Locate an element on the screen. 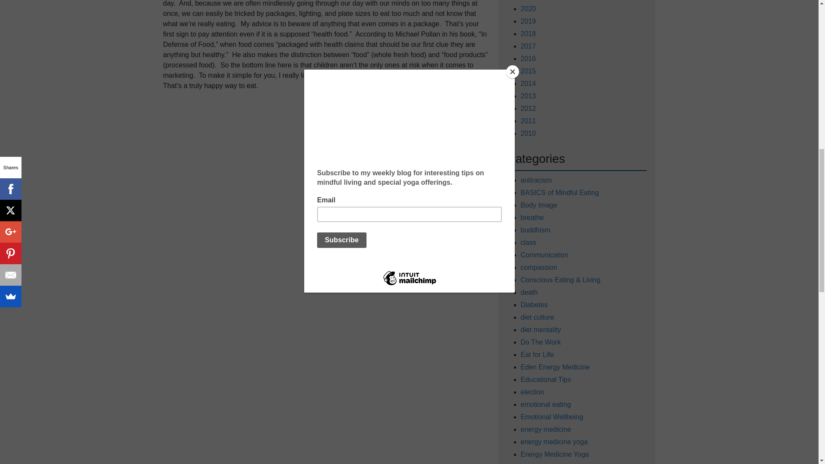 The width and height of the screenshot is (825, 464). 2010 is located at coordinates (529, 133).